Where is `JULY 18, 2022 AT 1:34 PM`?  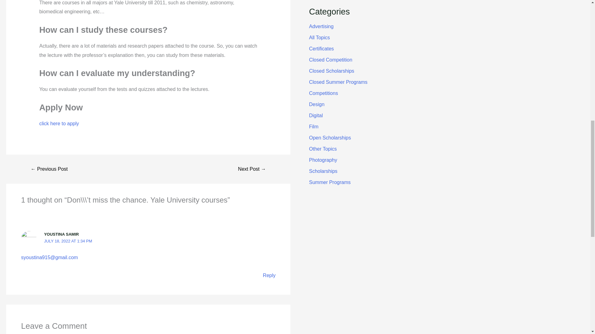
JULY 18, 2022 AT 1:34 PM is located at coordinates (68, 241).